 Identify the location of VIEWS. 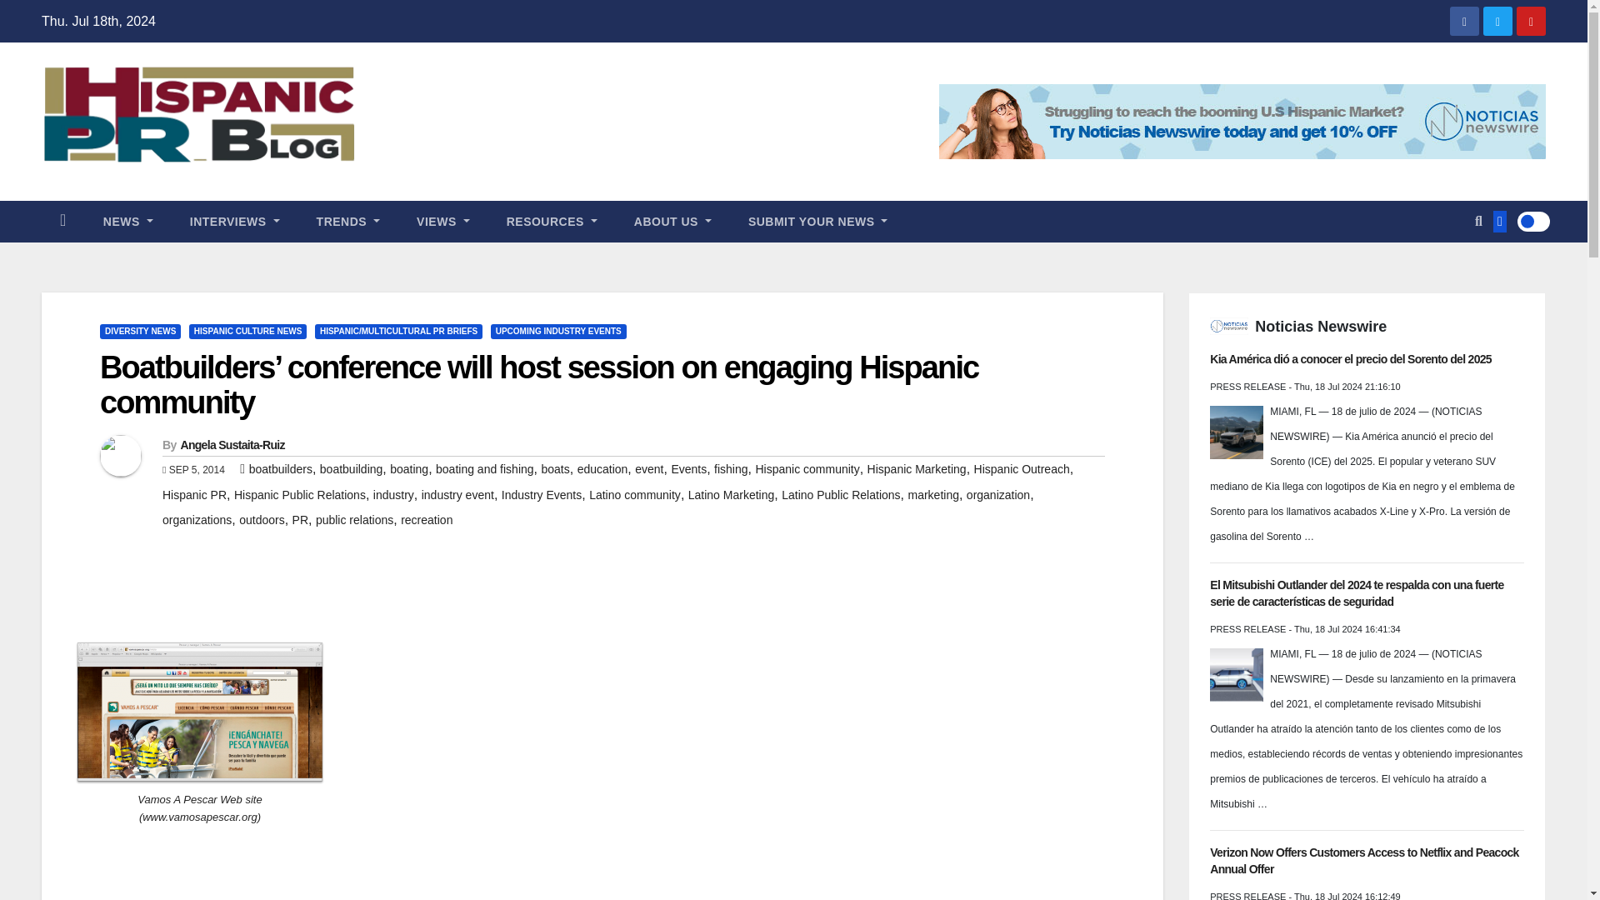
(443, 221).